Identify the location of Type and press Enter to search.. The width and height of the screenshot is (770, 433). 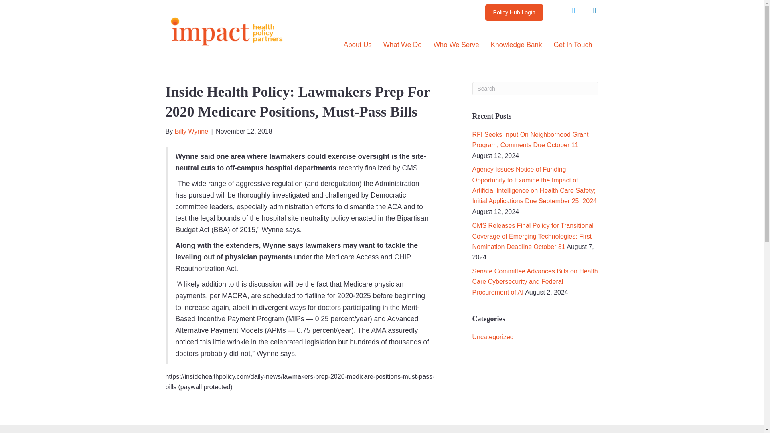
(536, 88).